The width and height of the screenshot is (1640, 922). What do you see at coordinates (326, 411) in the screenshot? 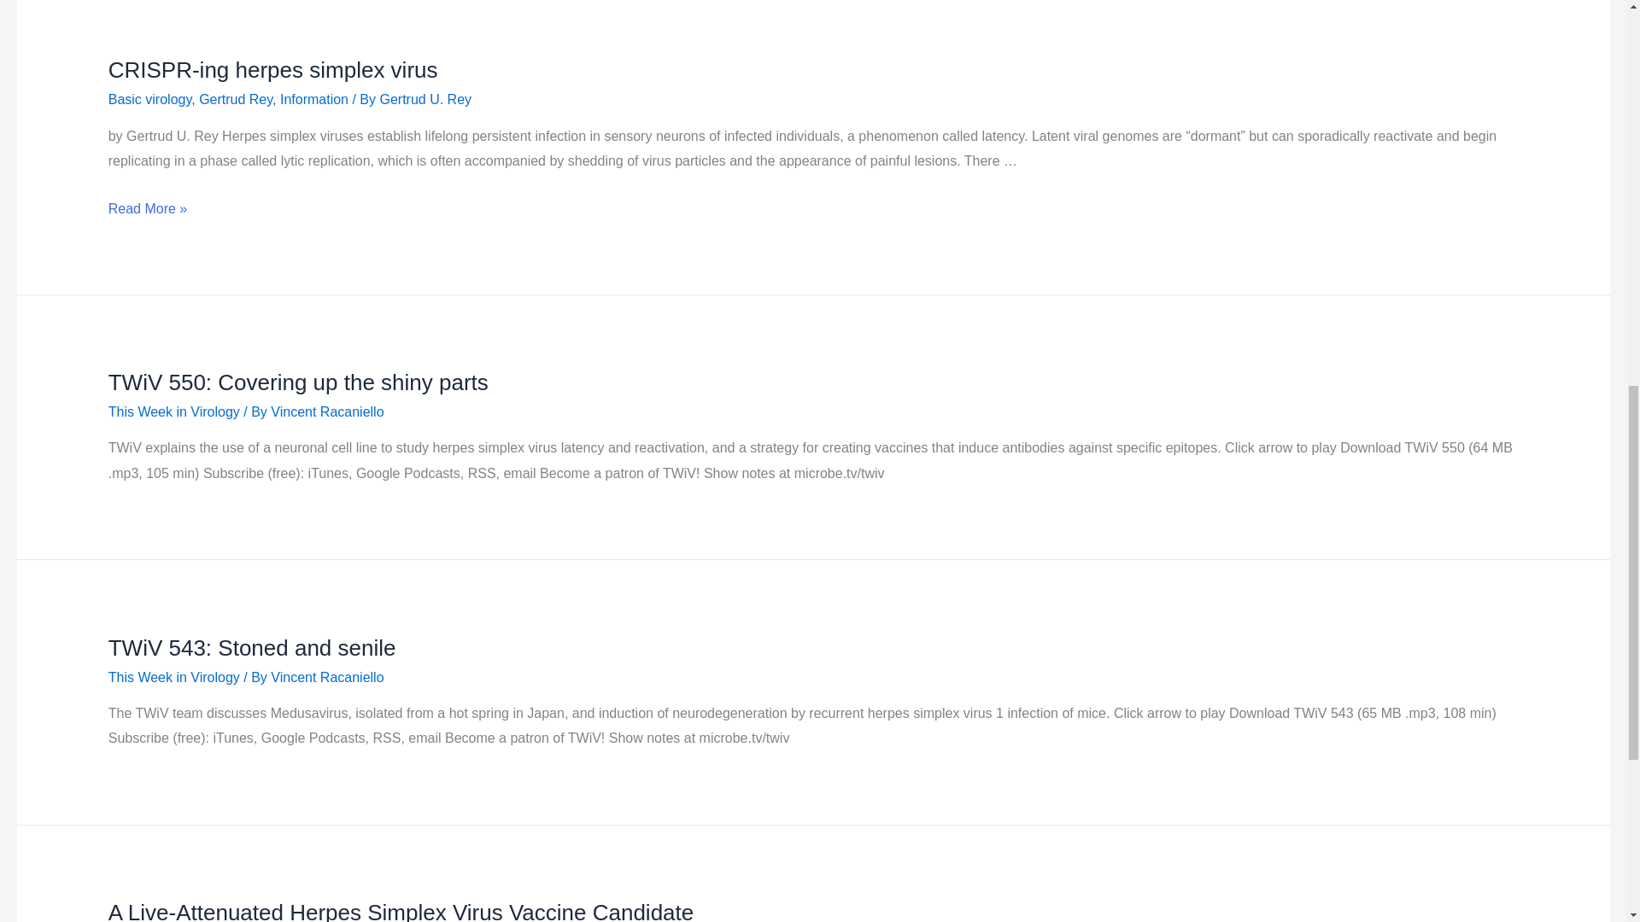
I see `View all posts by Vincent Racaniello` at bounding box center [326, 411].